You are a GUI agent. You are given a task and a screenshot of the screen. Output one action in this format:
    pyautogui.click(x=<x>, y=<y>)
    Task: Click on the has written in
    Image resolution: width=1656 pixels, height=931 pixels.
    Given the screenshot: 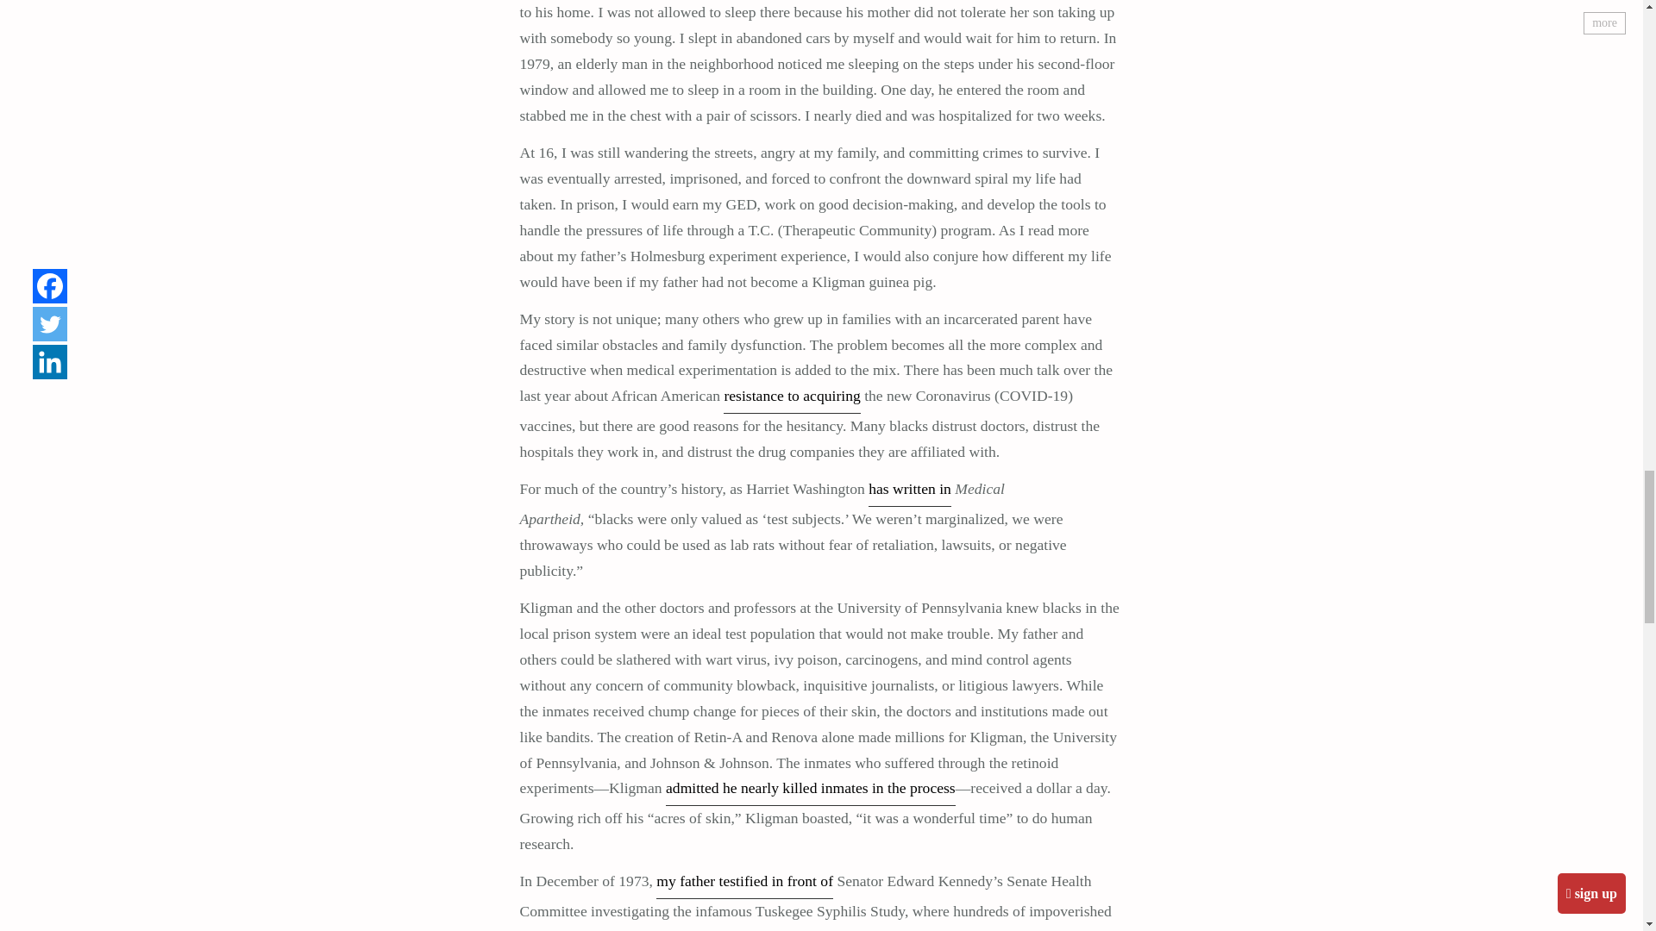 What is the action you would take?
    pyautogui.click(x=909, y=491)
    